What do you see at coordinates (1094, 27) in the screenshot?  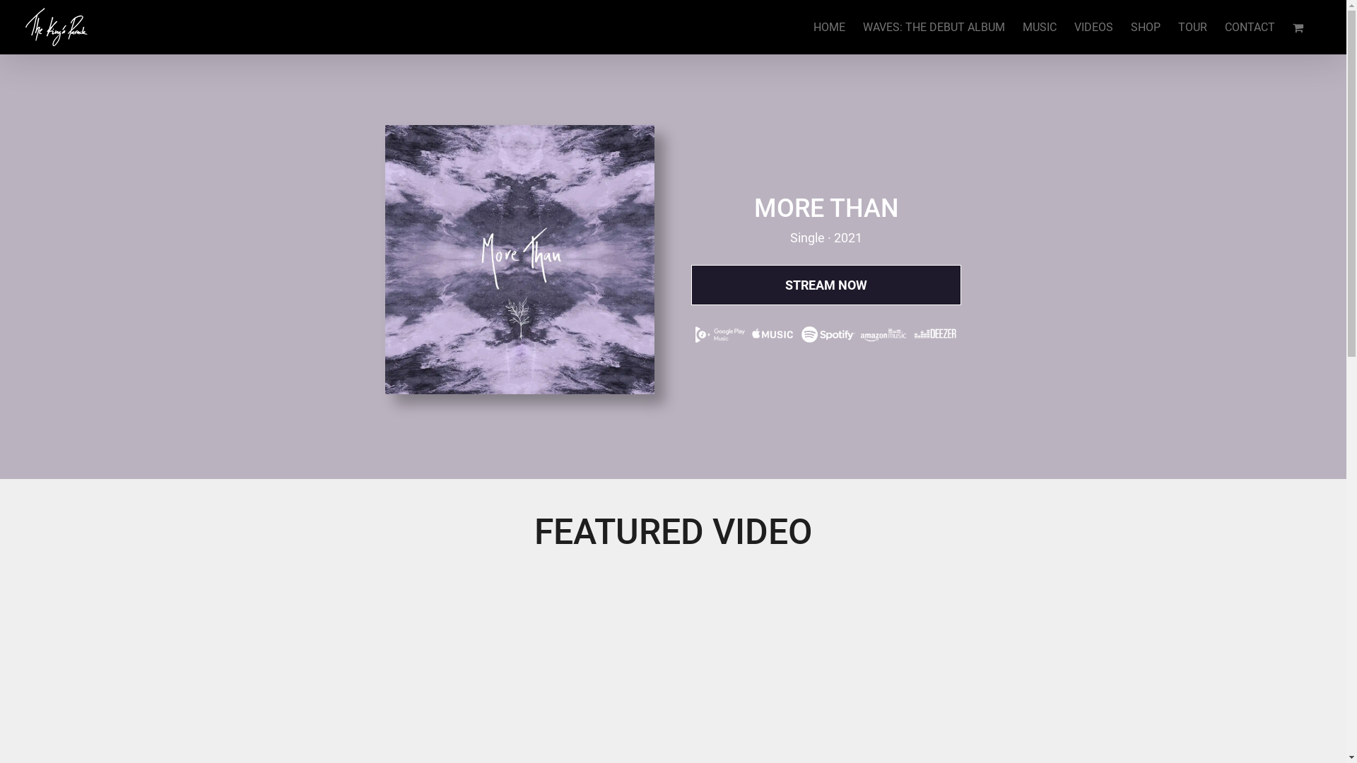 I see `VIDEOS` at bounding box center [1094, 27].